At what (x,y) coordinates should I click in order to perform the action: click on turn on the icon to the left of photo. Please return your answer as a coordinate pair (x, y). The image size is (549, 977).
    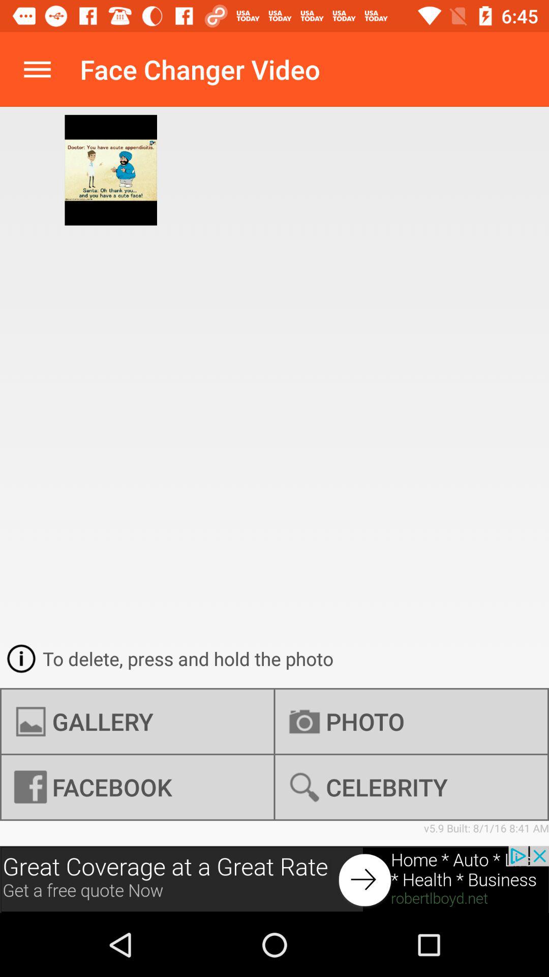
    Looking at the image, I should click on (137, 722).